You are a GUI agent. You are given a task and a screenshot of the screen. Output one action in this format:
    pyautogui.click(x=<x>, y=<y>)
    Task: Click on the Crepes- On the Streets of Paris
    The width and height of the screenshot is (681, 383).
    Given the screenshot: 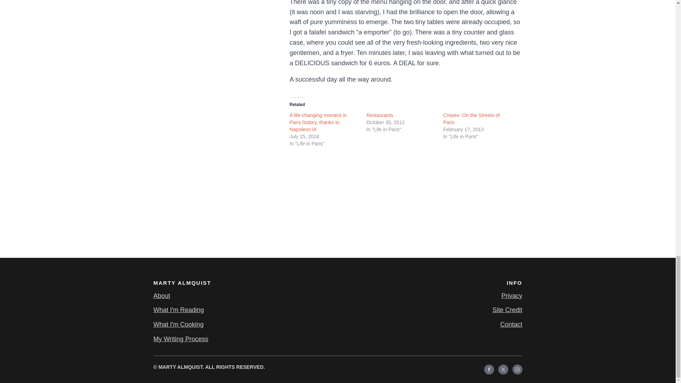 What is the action you would take?
    pyautogui.click(x=471, y=119)
    